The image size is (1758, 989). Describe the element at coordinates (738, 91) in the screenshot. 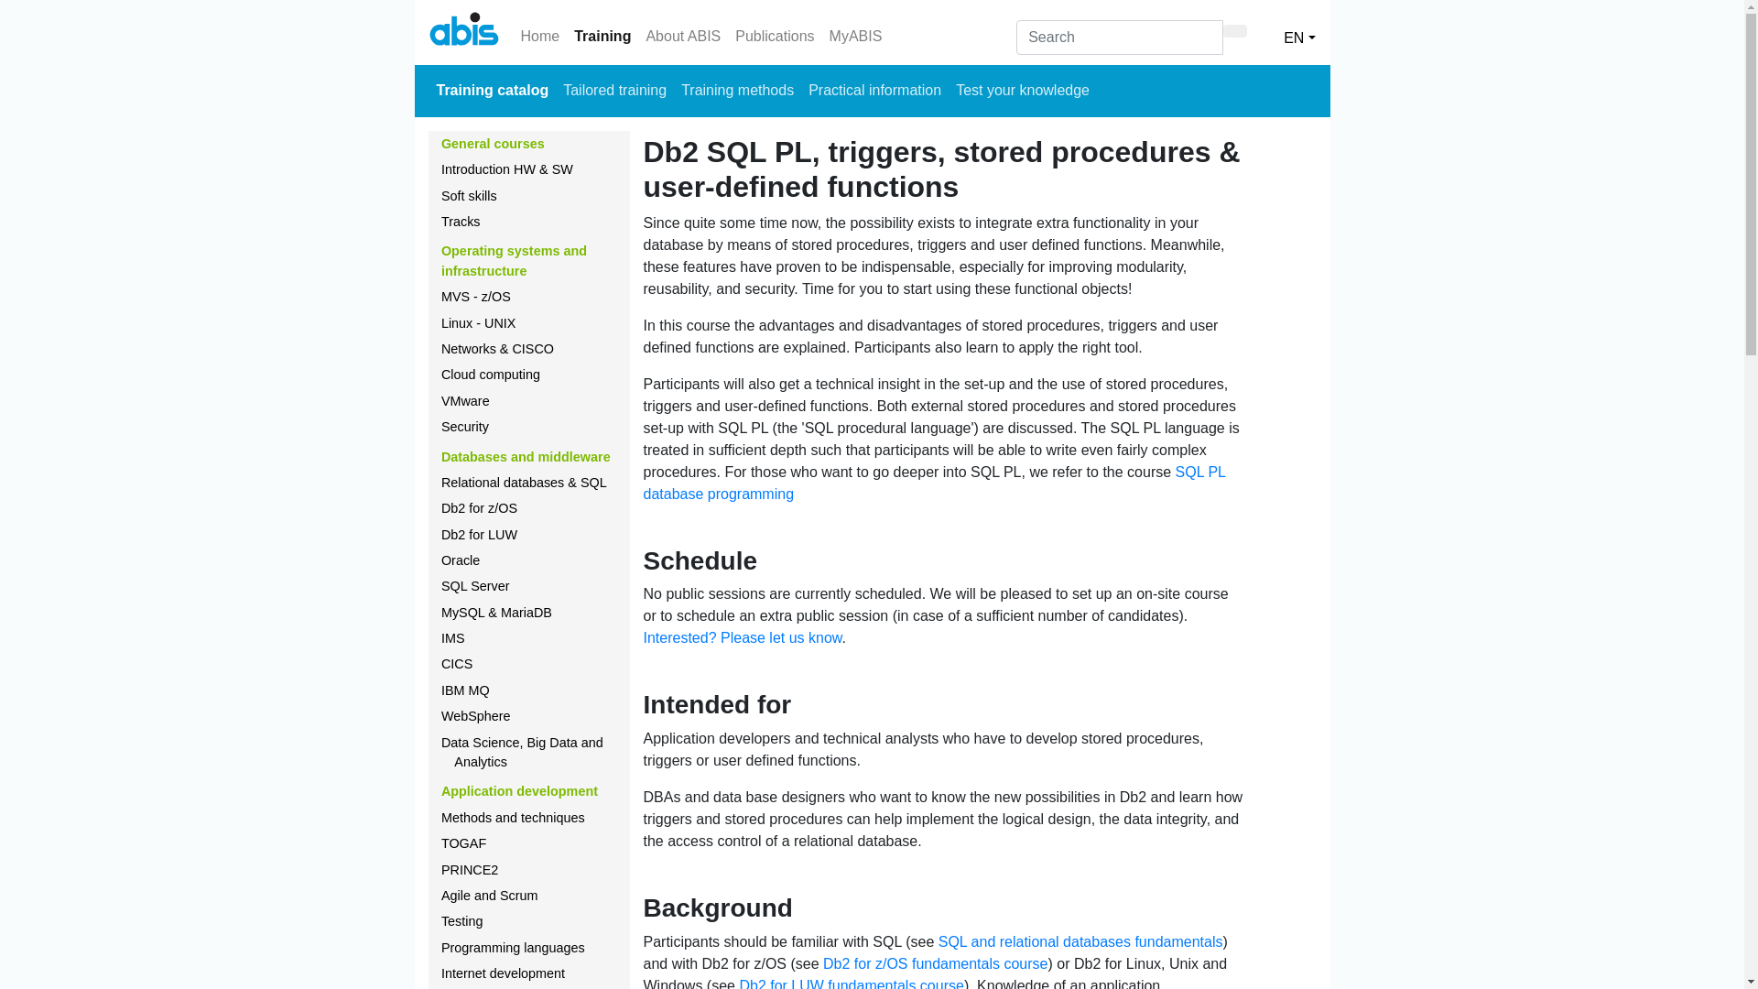

I see `Training methods` at that location.